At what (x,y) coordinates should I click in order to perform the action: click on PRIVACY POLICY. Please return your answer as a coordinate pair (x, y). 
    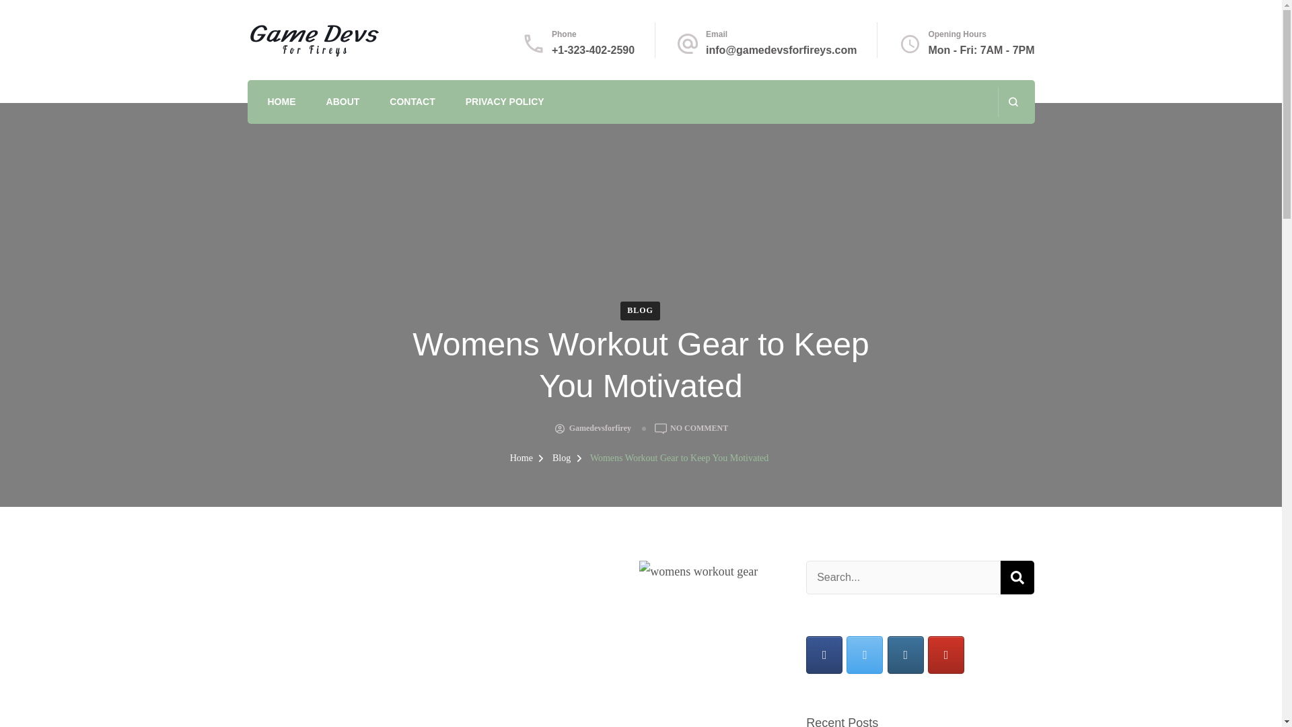
    Looking at the image, I should click on (505, 103).